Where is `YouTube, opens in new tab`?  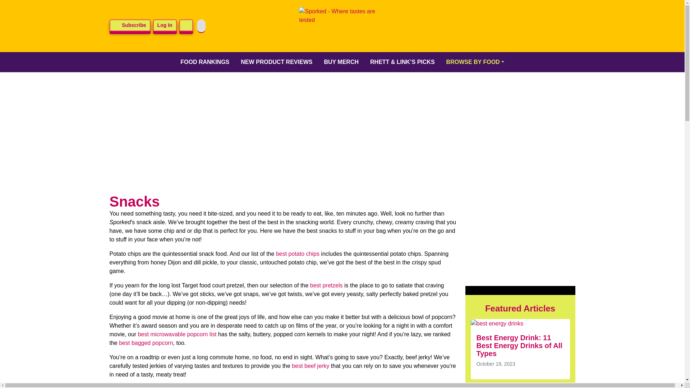
YouTube, opens in new tab is located at coordinates (547, 26).